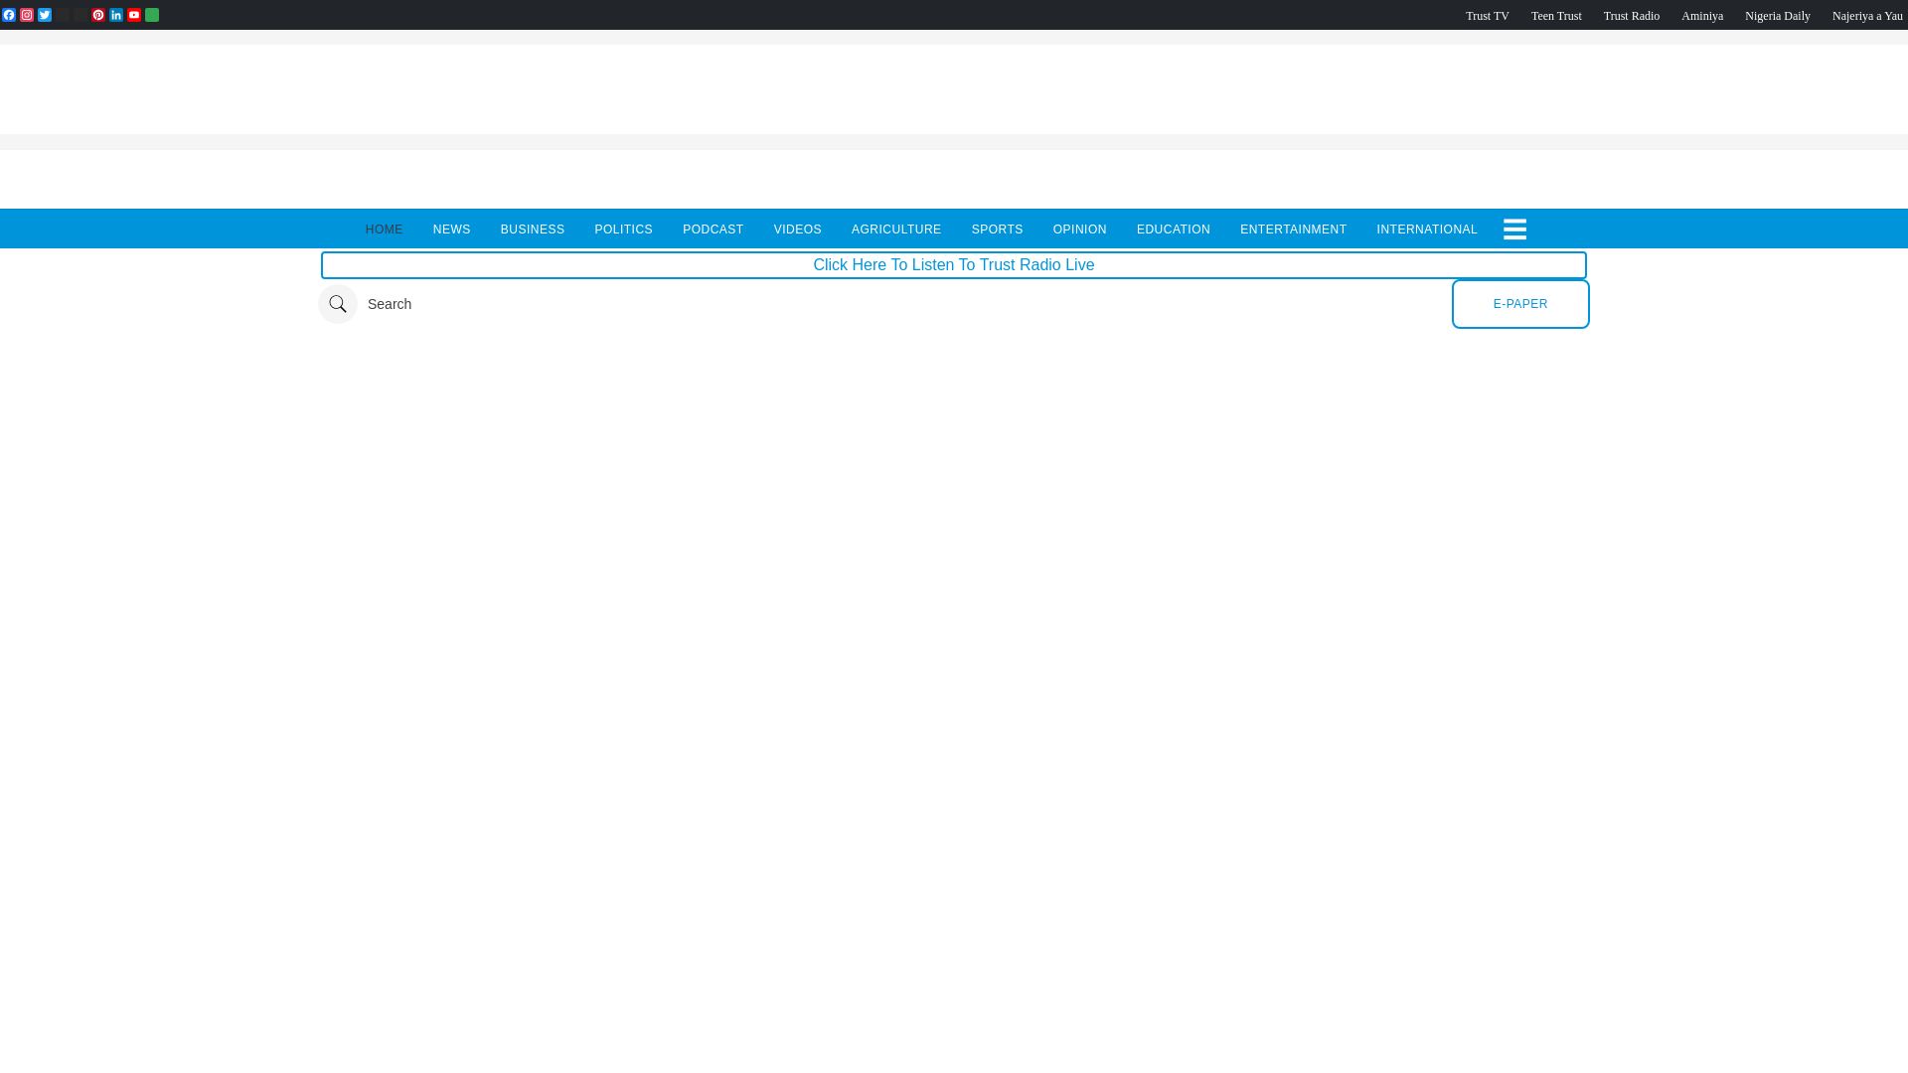 The height and width of the screenshot is (1073, 1908). I want to click on Aminiya Online, so click(1701, 15).